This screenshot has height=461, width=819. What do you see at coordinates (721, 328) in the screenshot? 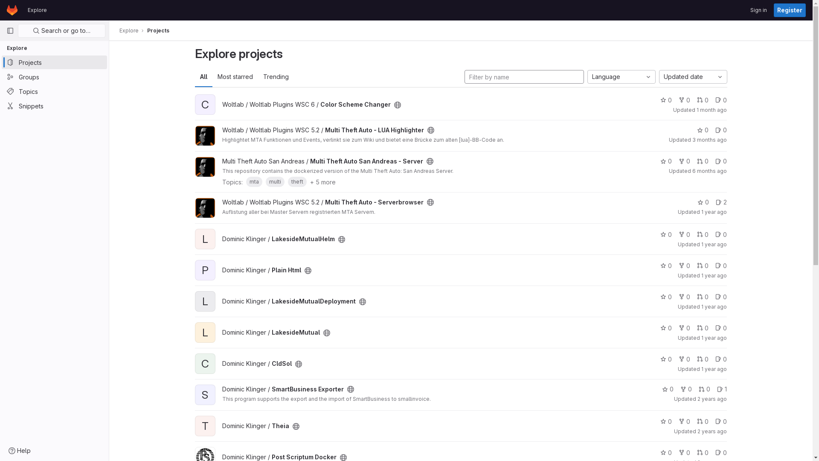
I see `0` at bounding box center [721, 328].